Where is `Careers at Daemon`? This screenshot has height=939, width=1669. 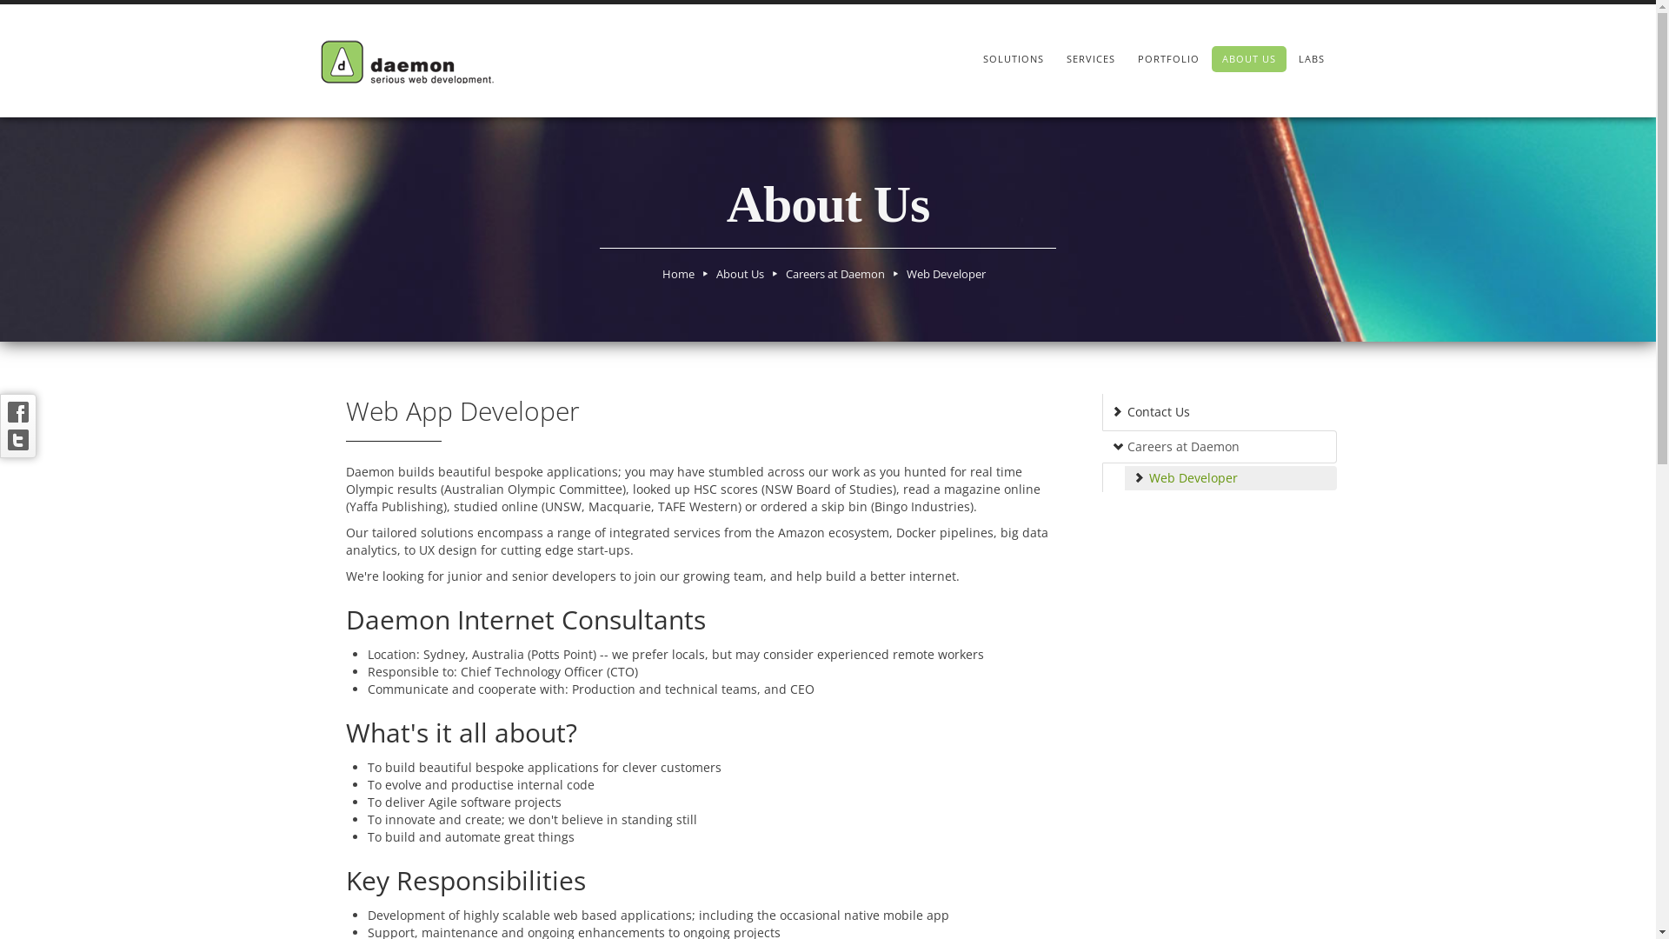 Careers at Daemon is located at coordinates (1220, 447).